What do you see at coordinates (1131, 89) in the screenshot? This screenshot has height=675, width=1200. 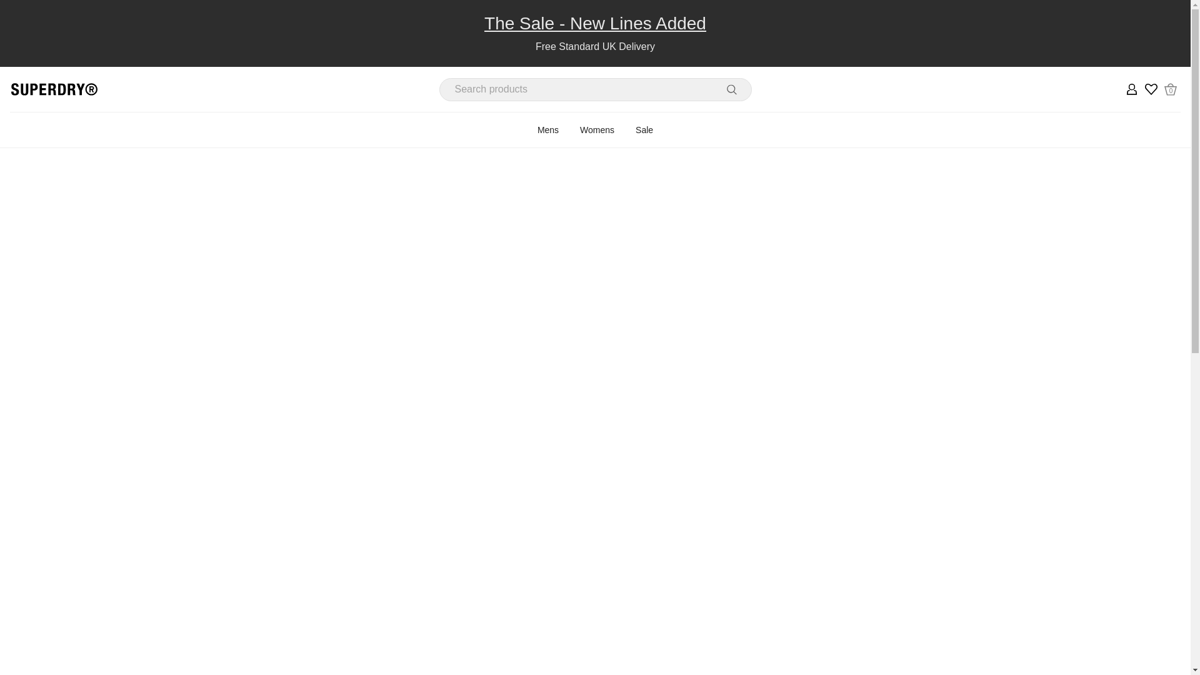 I see `My Account` at bounding box center [1131, 89].